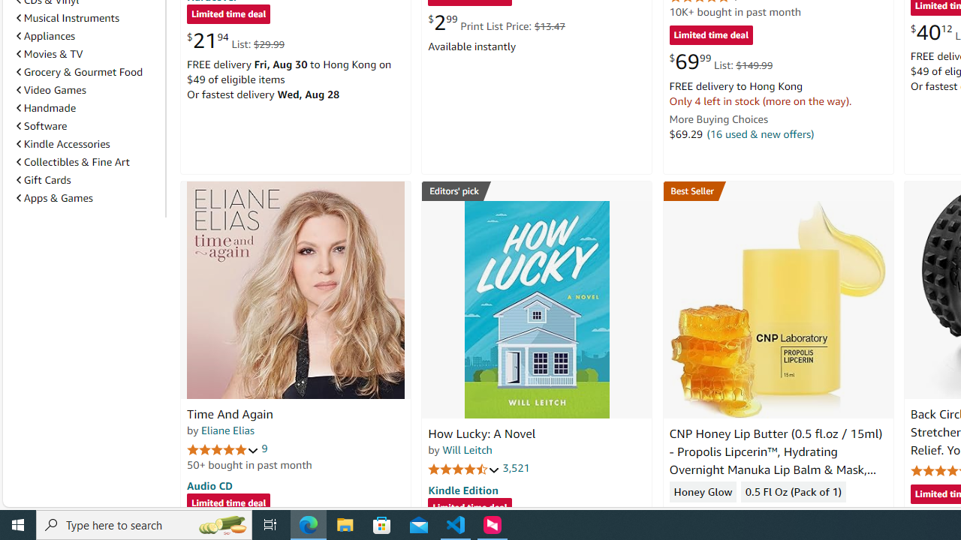 This screenshot has width=961, height=540. Describe the element at coordinates (88, 162) in the screenshot. I see `Collectibles & Fine Art` at that location.